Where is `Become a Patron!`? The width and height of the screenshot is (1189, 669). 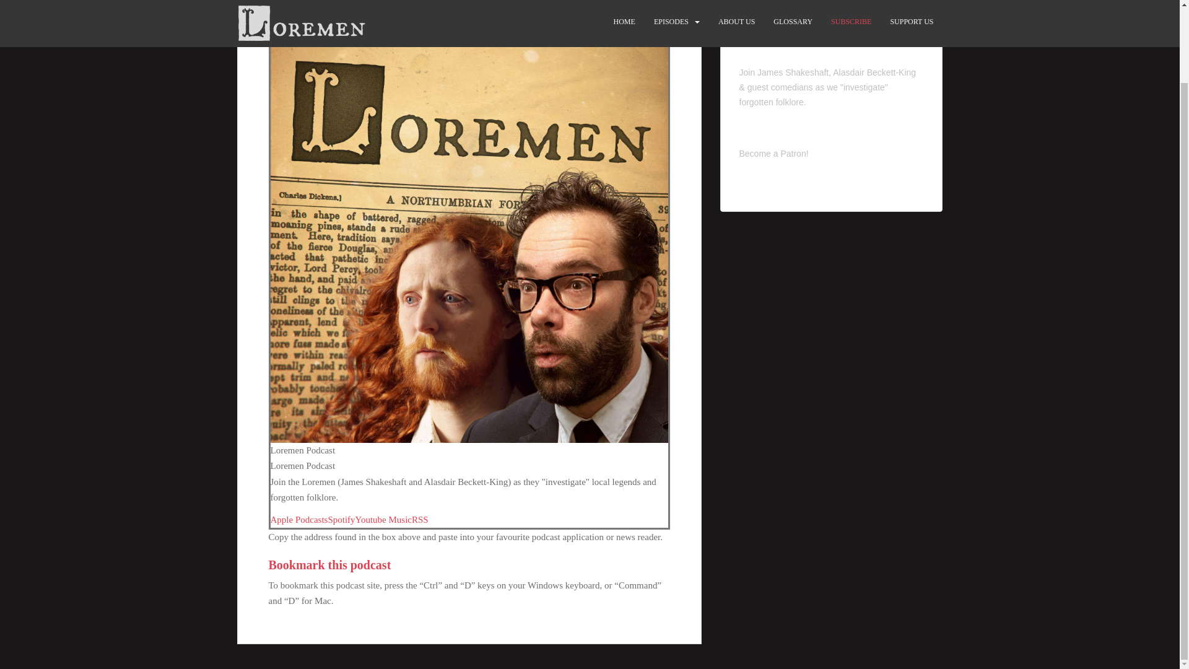 Become a Patron! is located at coordinates (774, 153).